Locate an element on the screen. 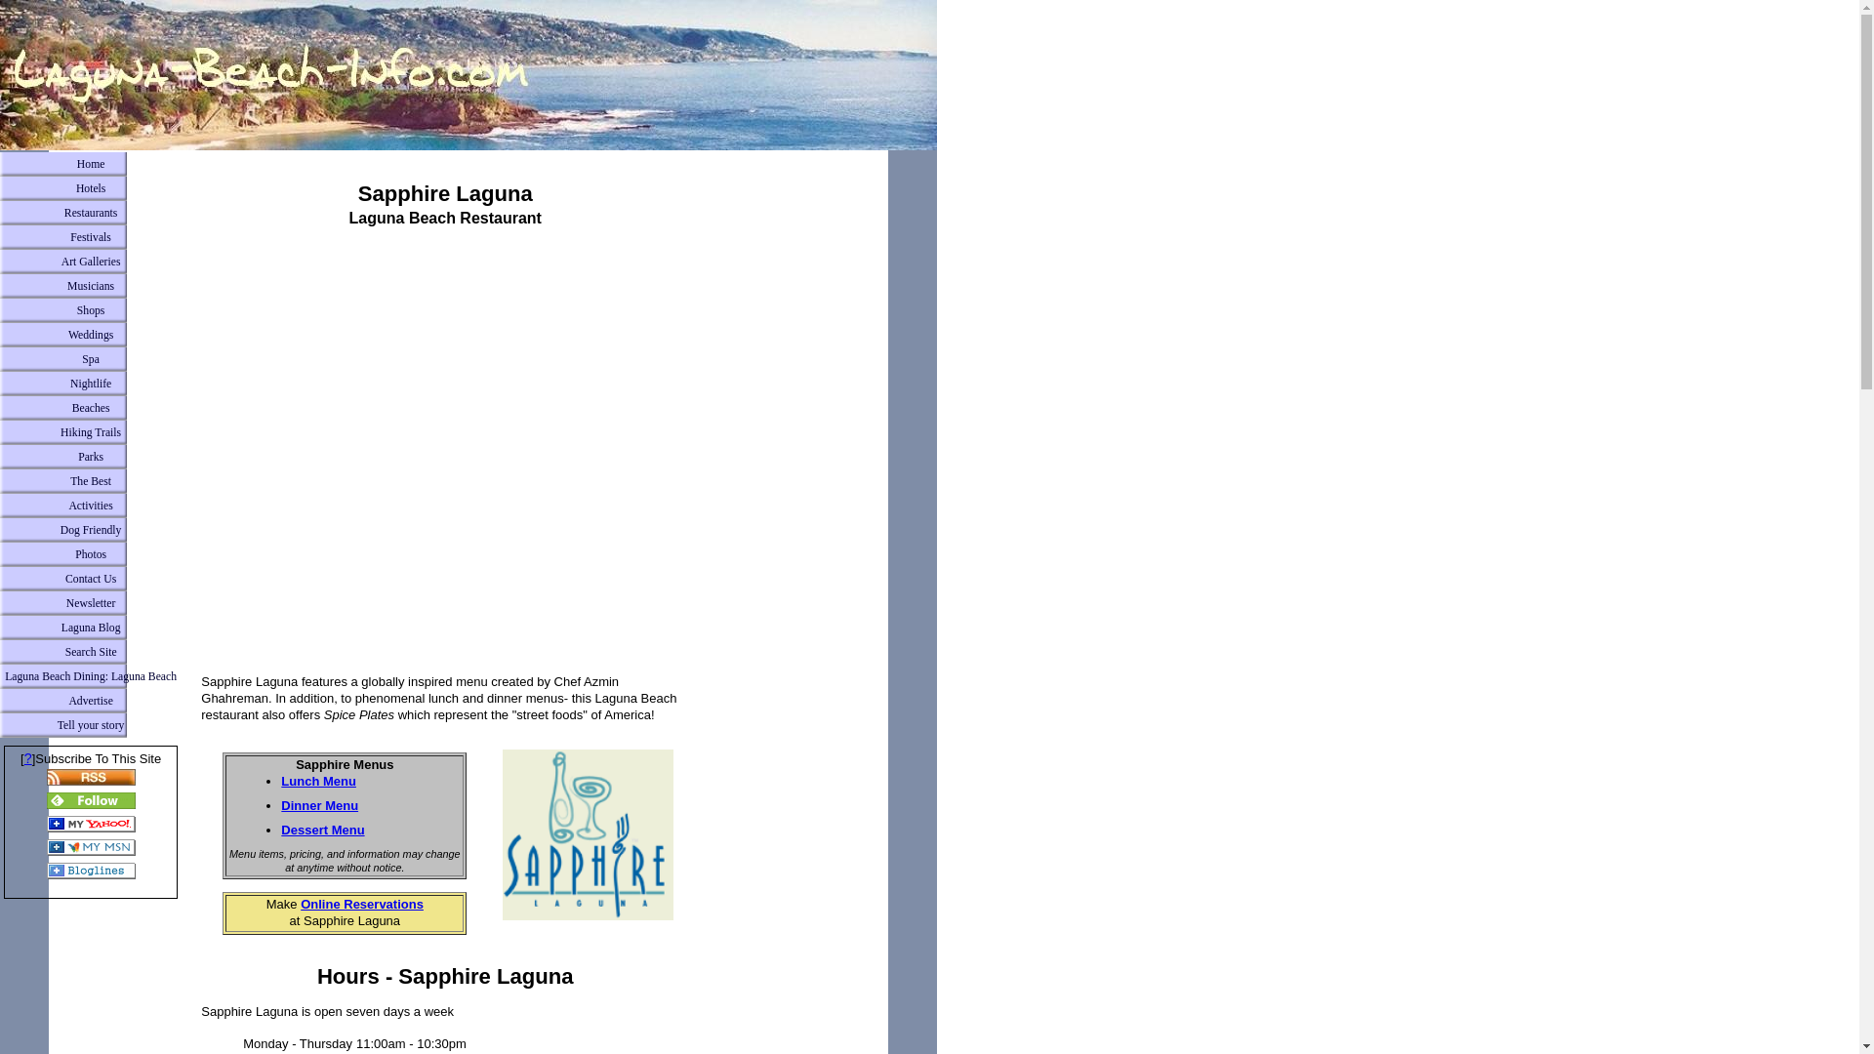 The width and height of the screenshot is (1874, 1054). Parks is located at coordinates (91, 457).